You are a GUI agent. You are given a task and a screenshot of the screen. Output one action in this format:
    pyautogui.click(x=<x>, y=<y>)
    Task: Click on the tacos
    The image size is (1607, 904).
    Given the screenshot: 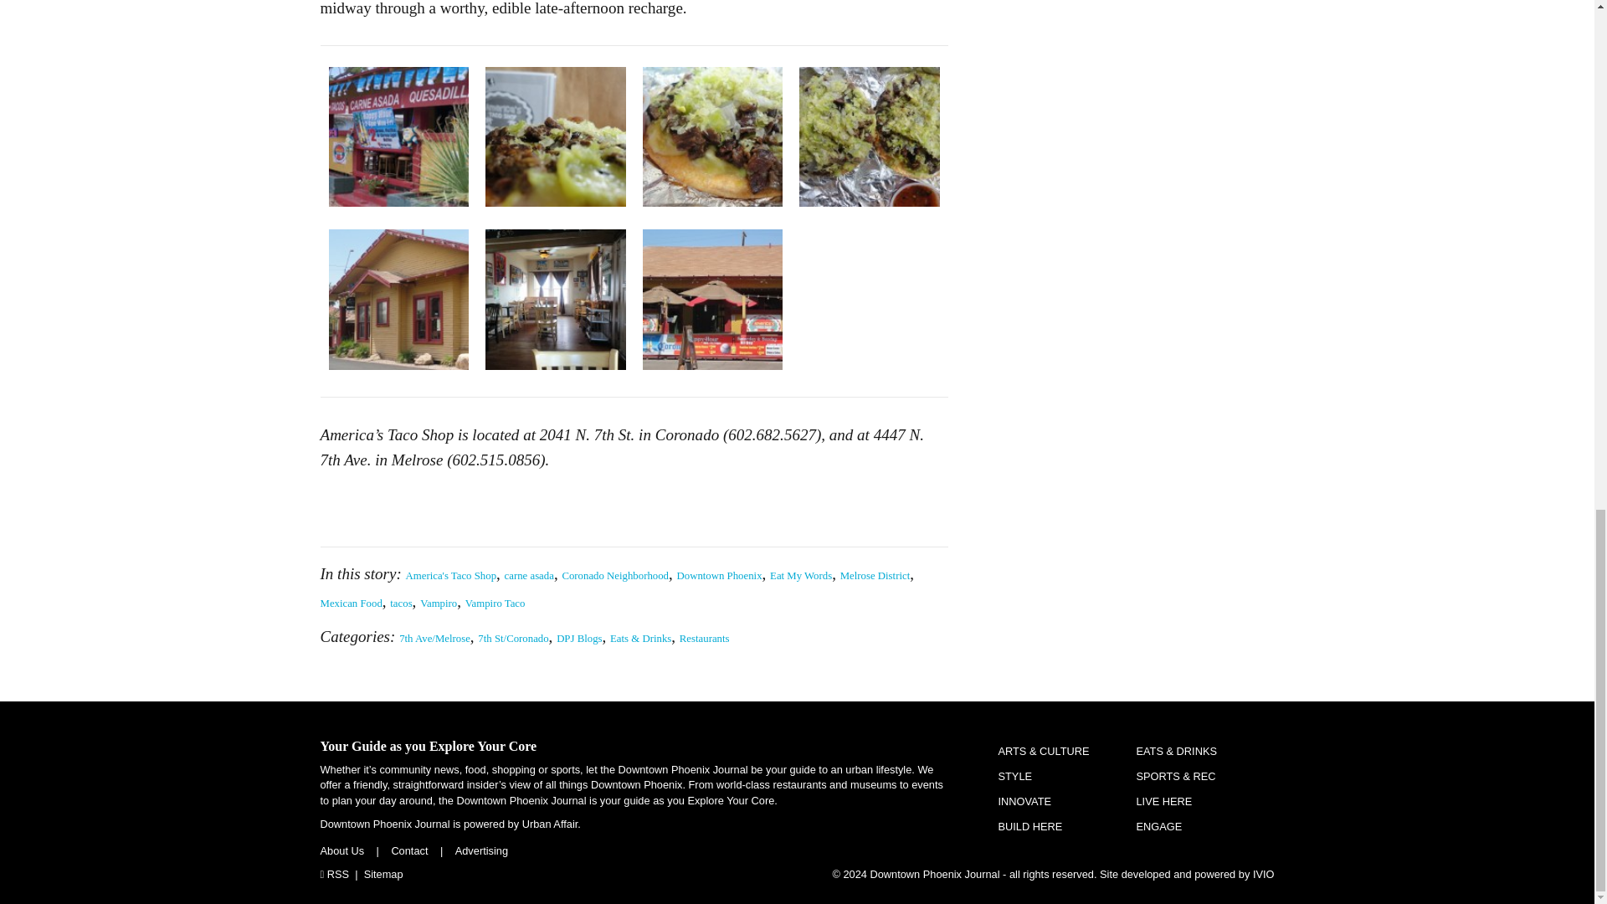 What is the action you would take?
    pyautogui.click(x=400, y=603)
    